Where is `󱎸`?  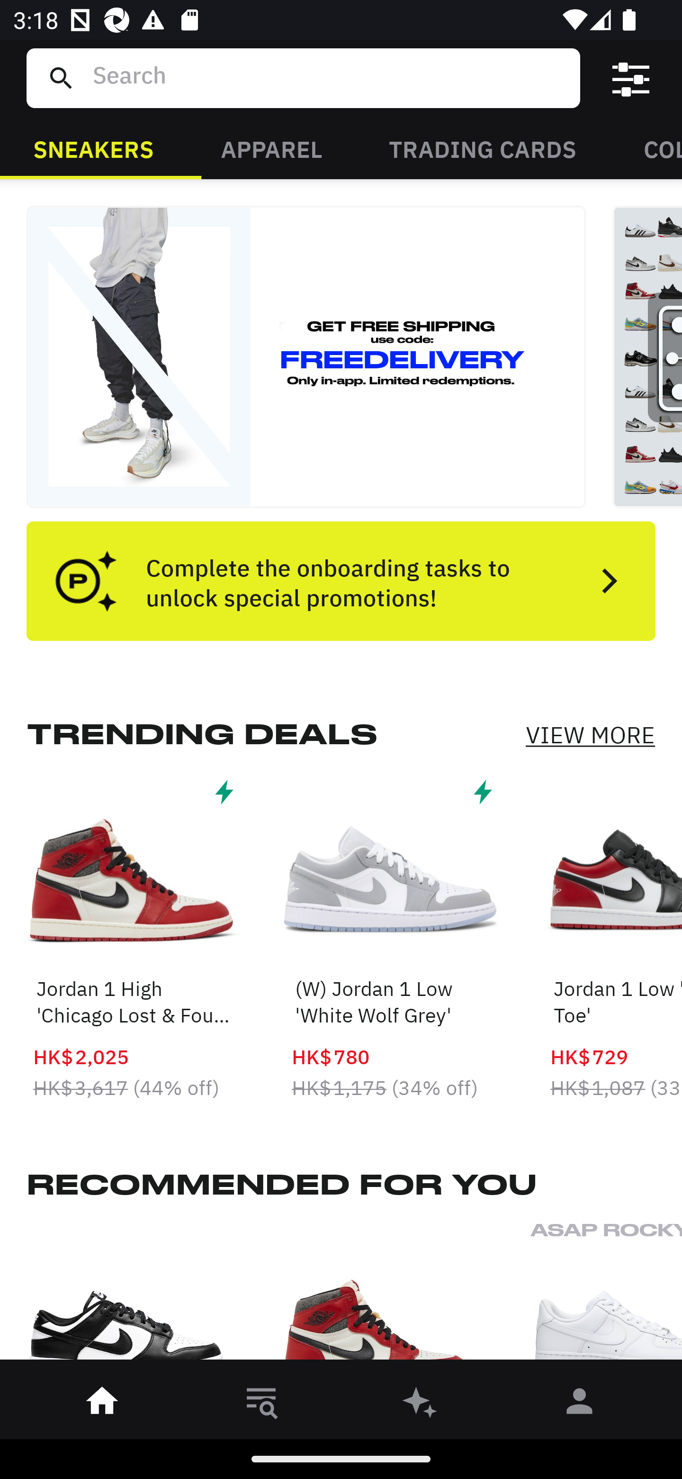 󱎸 is located at coordinates (261, 1404).